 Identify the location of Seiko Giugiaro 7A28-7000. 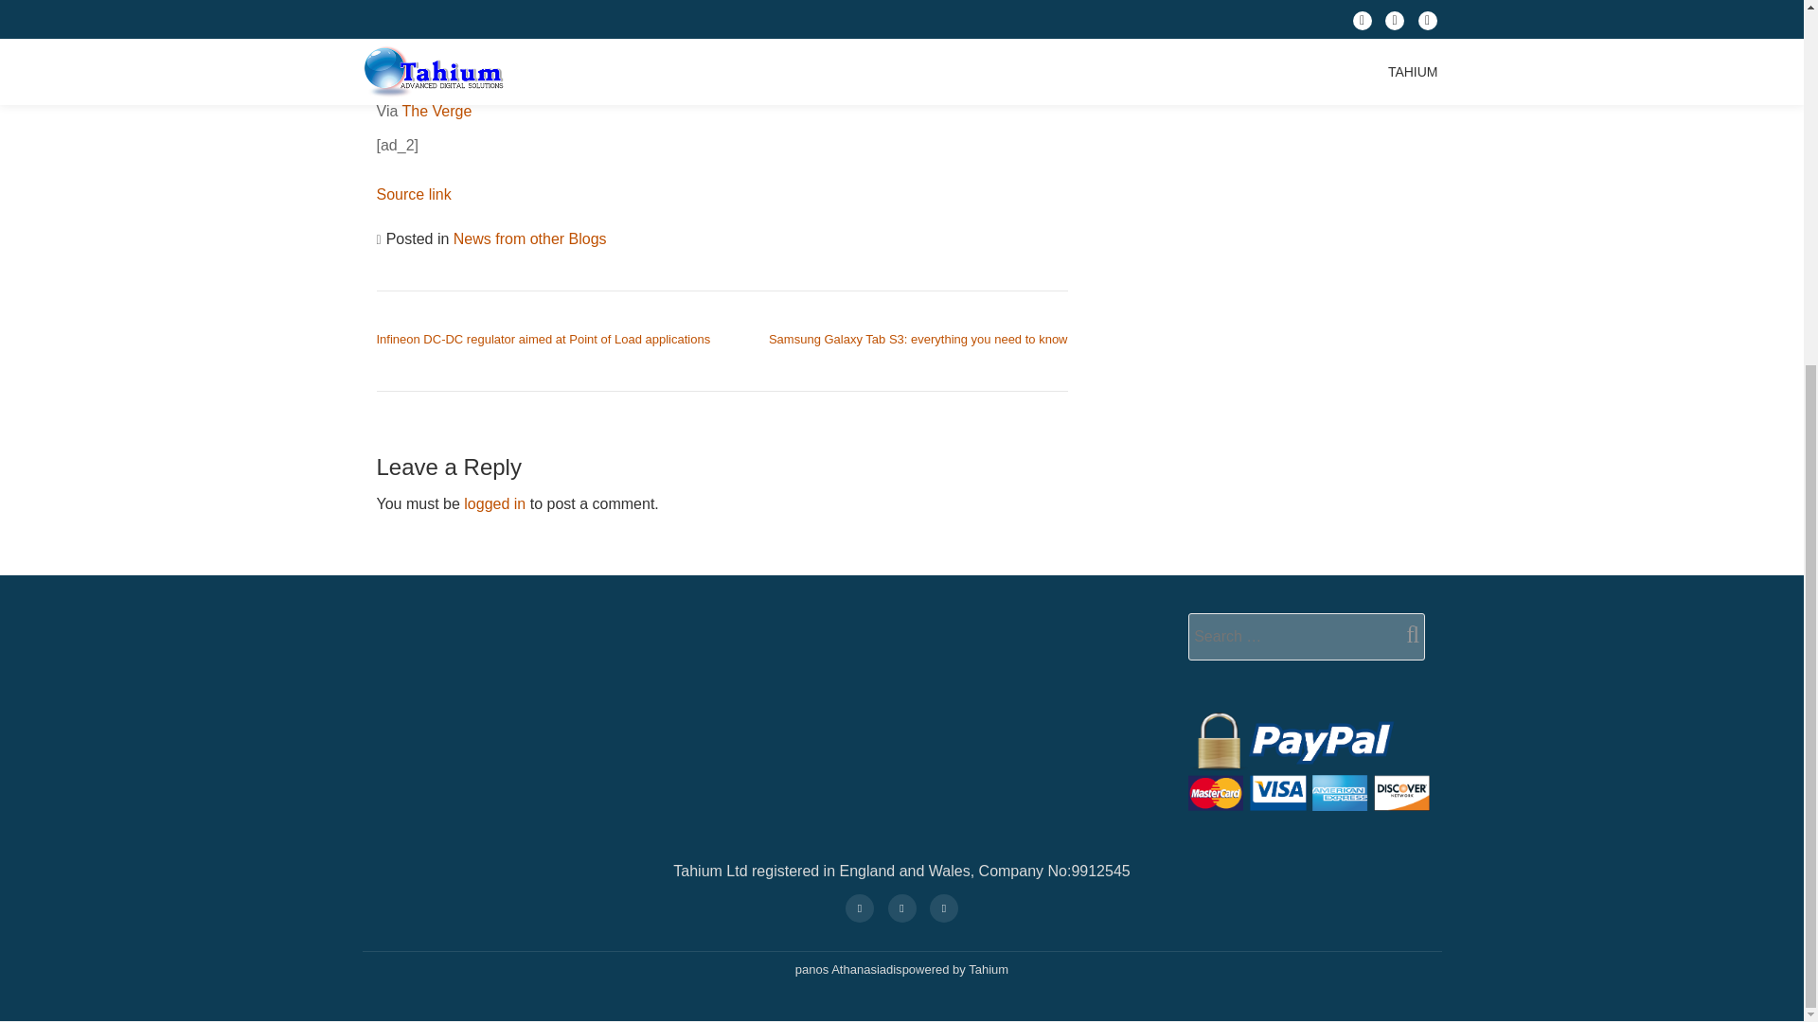
(777, 77).